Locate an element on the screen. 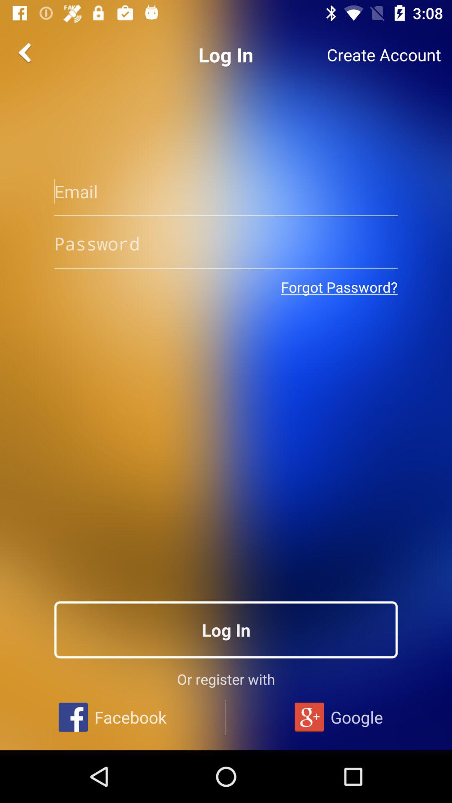 The image size is (452, 803). enter your password here is located at coordinates (226, 243).